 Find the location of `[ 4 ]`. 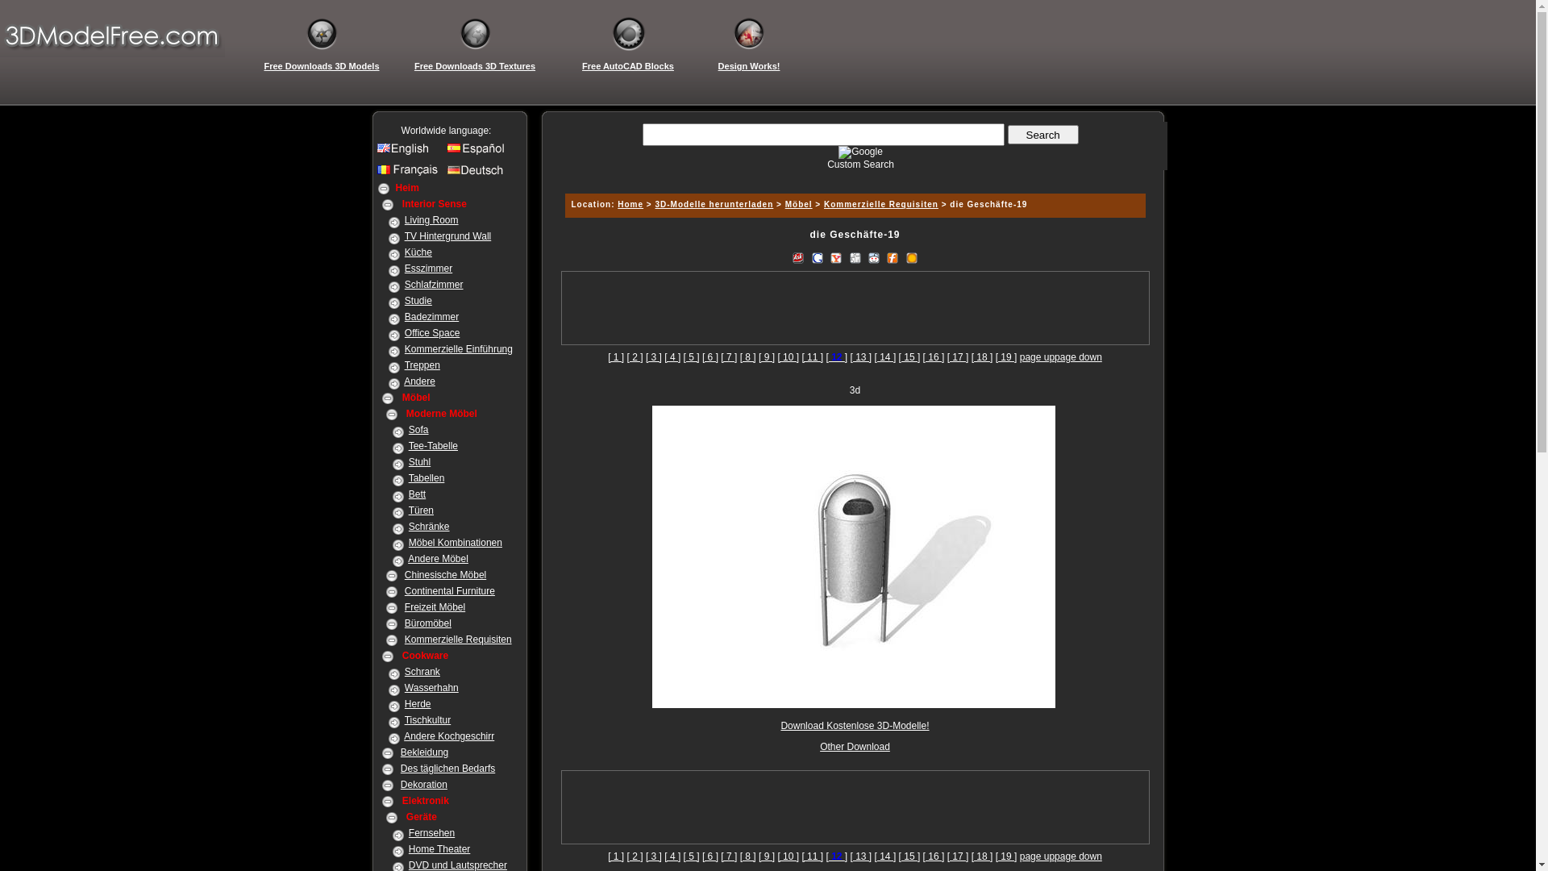

[ 4 ] is located at coordinates (672, 856).